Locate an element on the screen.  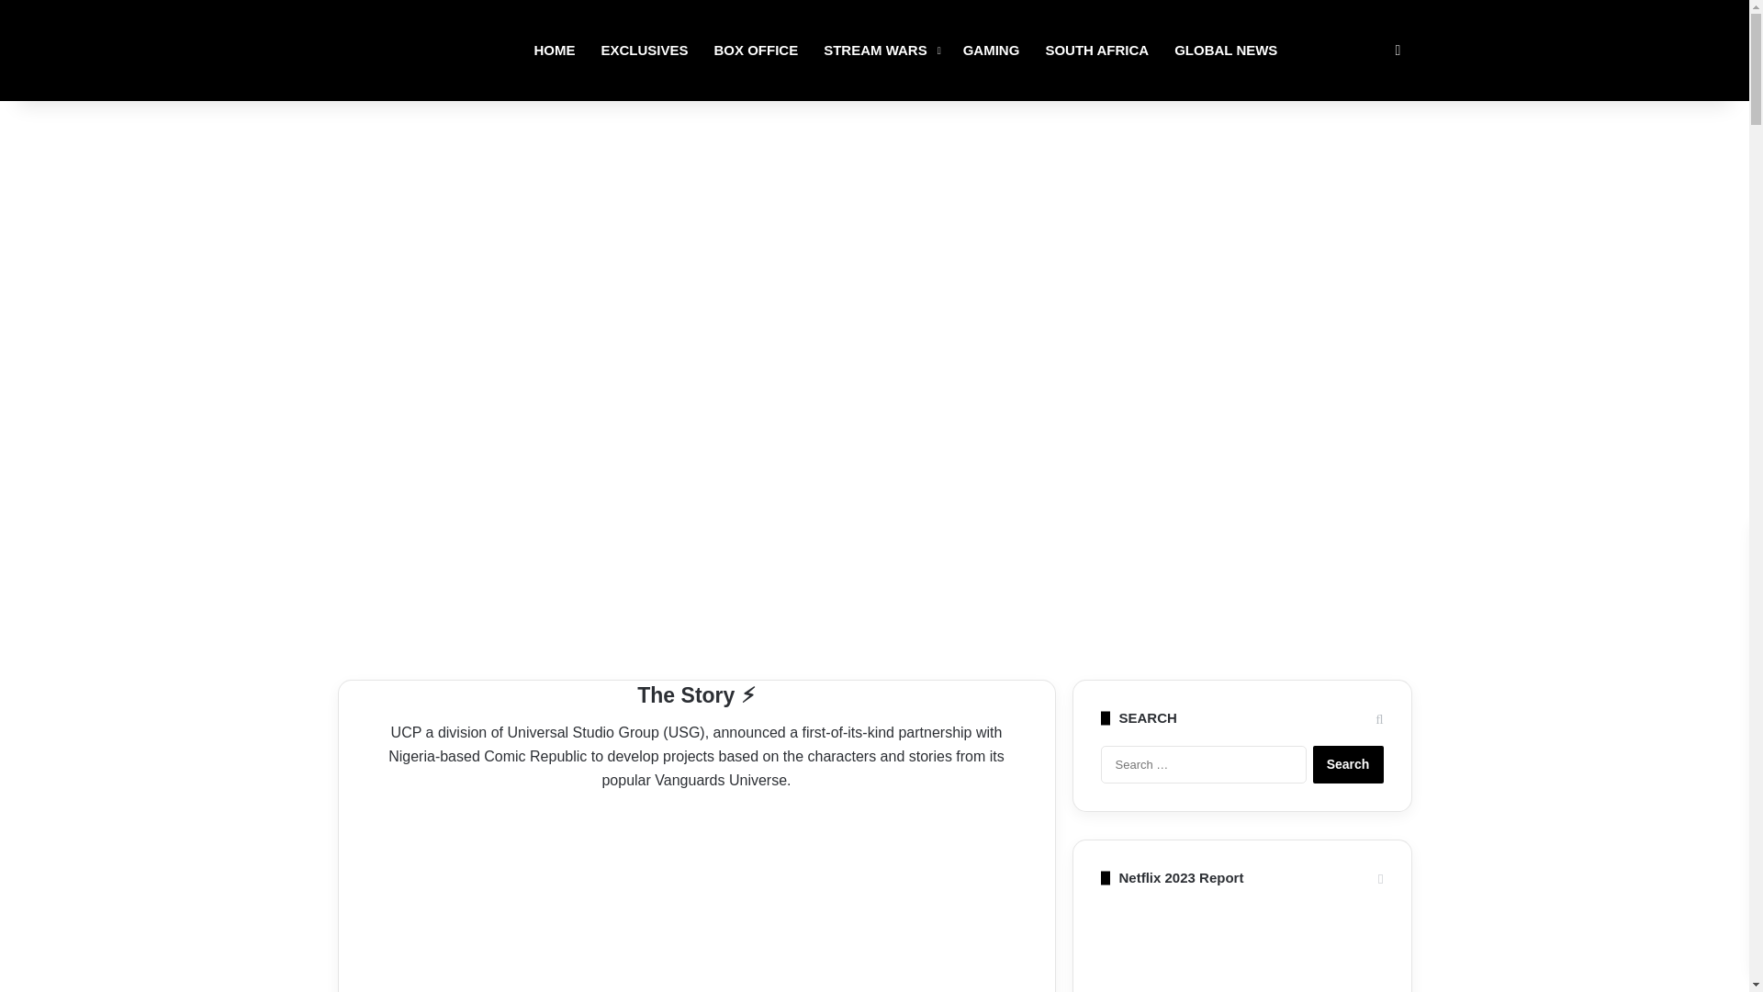
EXCLUSIVES is located at coordinates (643, 51).